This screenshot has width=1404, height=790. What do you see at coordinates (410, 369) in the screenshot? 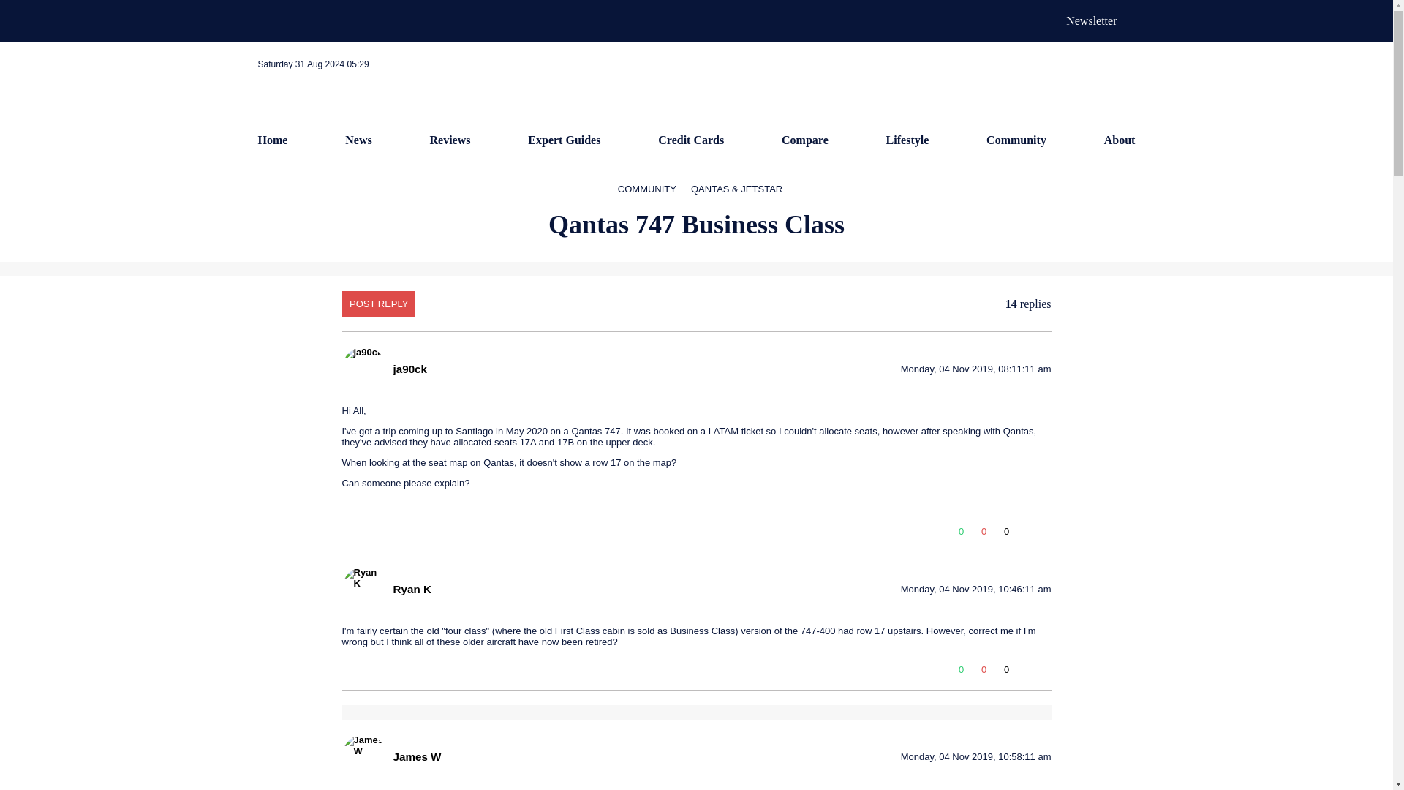
I see `ja90ck` at bounding box center [410, 369].